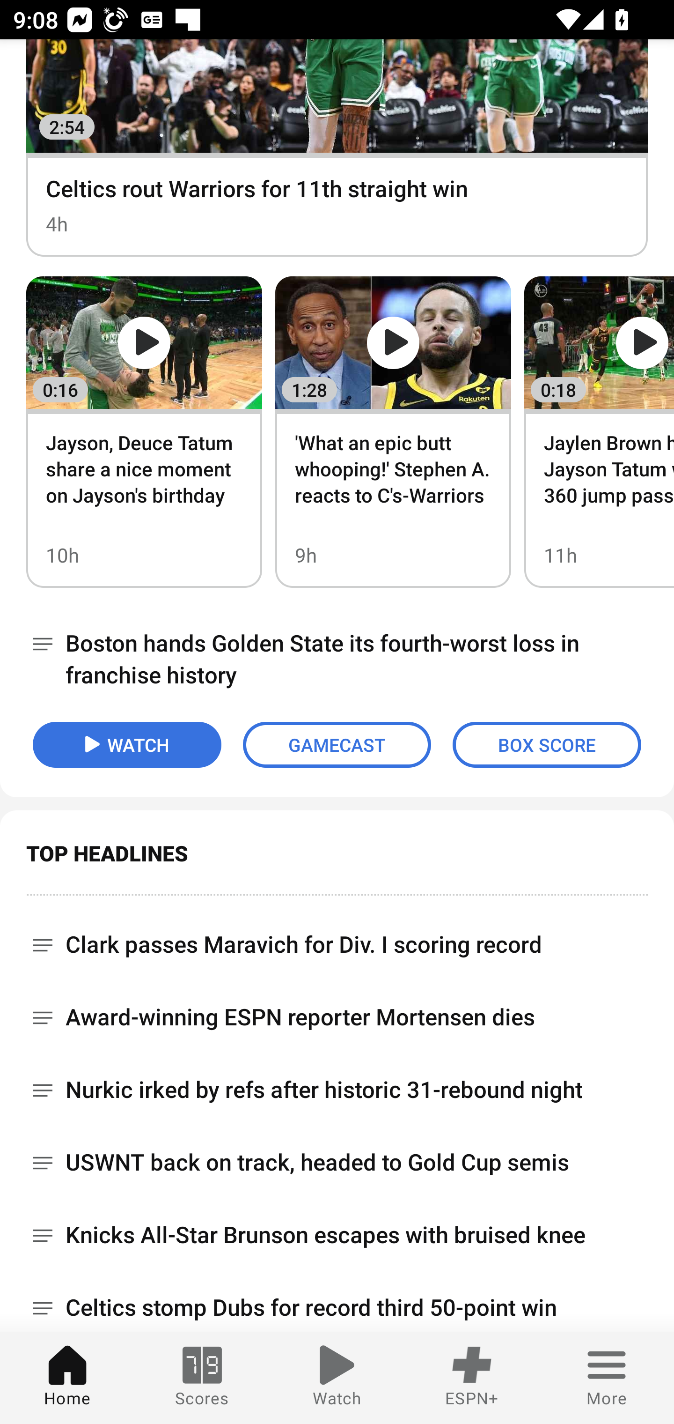 The height and width of the screenshot is (1424, 674). I want to click on  Clark passes Maravich for Div. I scoring record, so click(337, 938).